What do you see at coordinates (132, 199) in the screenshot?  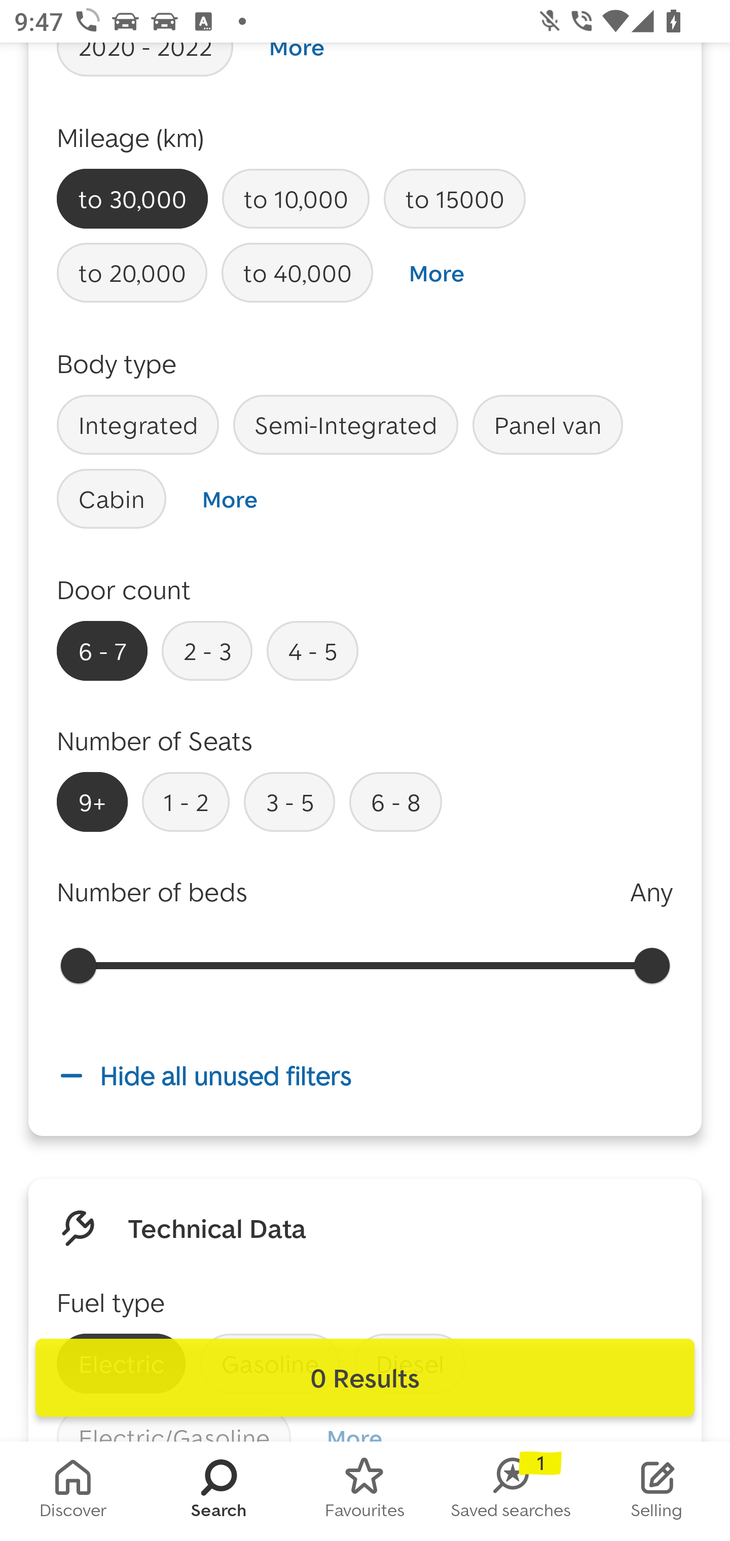 I see `to 30,000` at bounding box center [132, 199].